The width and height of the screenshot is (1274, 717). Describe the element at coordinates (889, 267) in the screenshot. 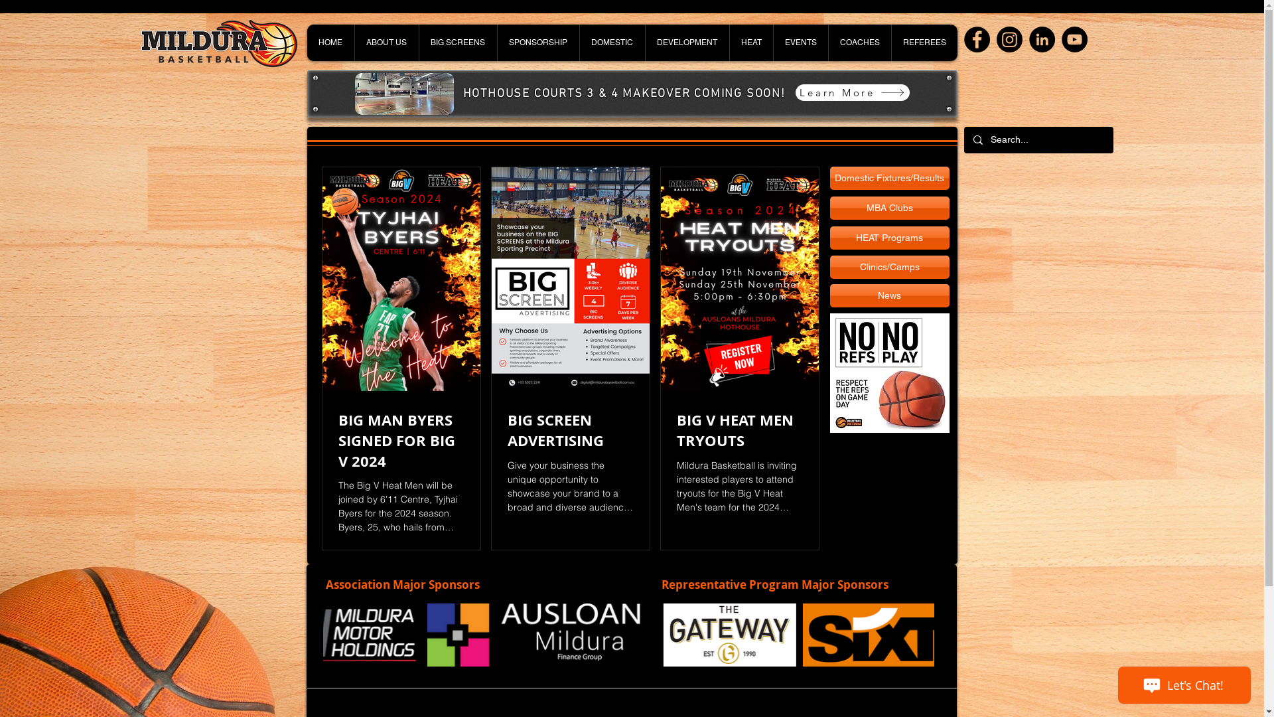

I see `Clinics/Camps` at that location.